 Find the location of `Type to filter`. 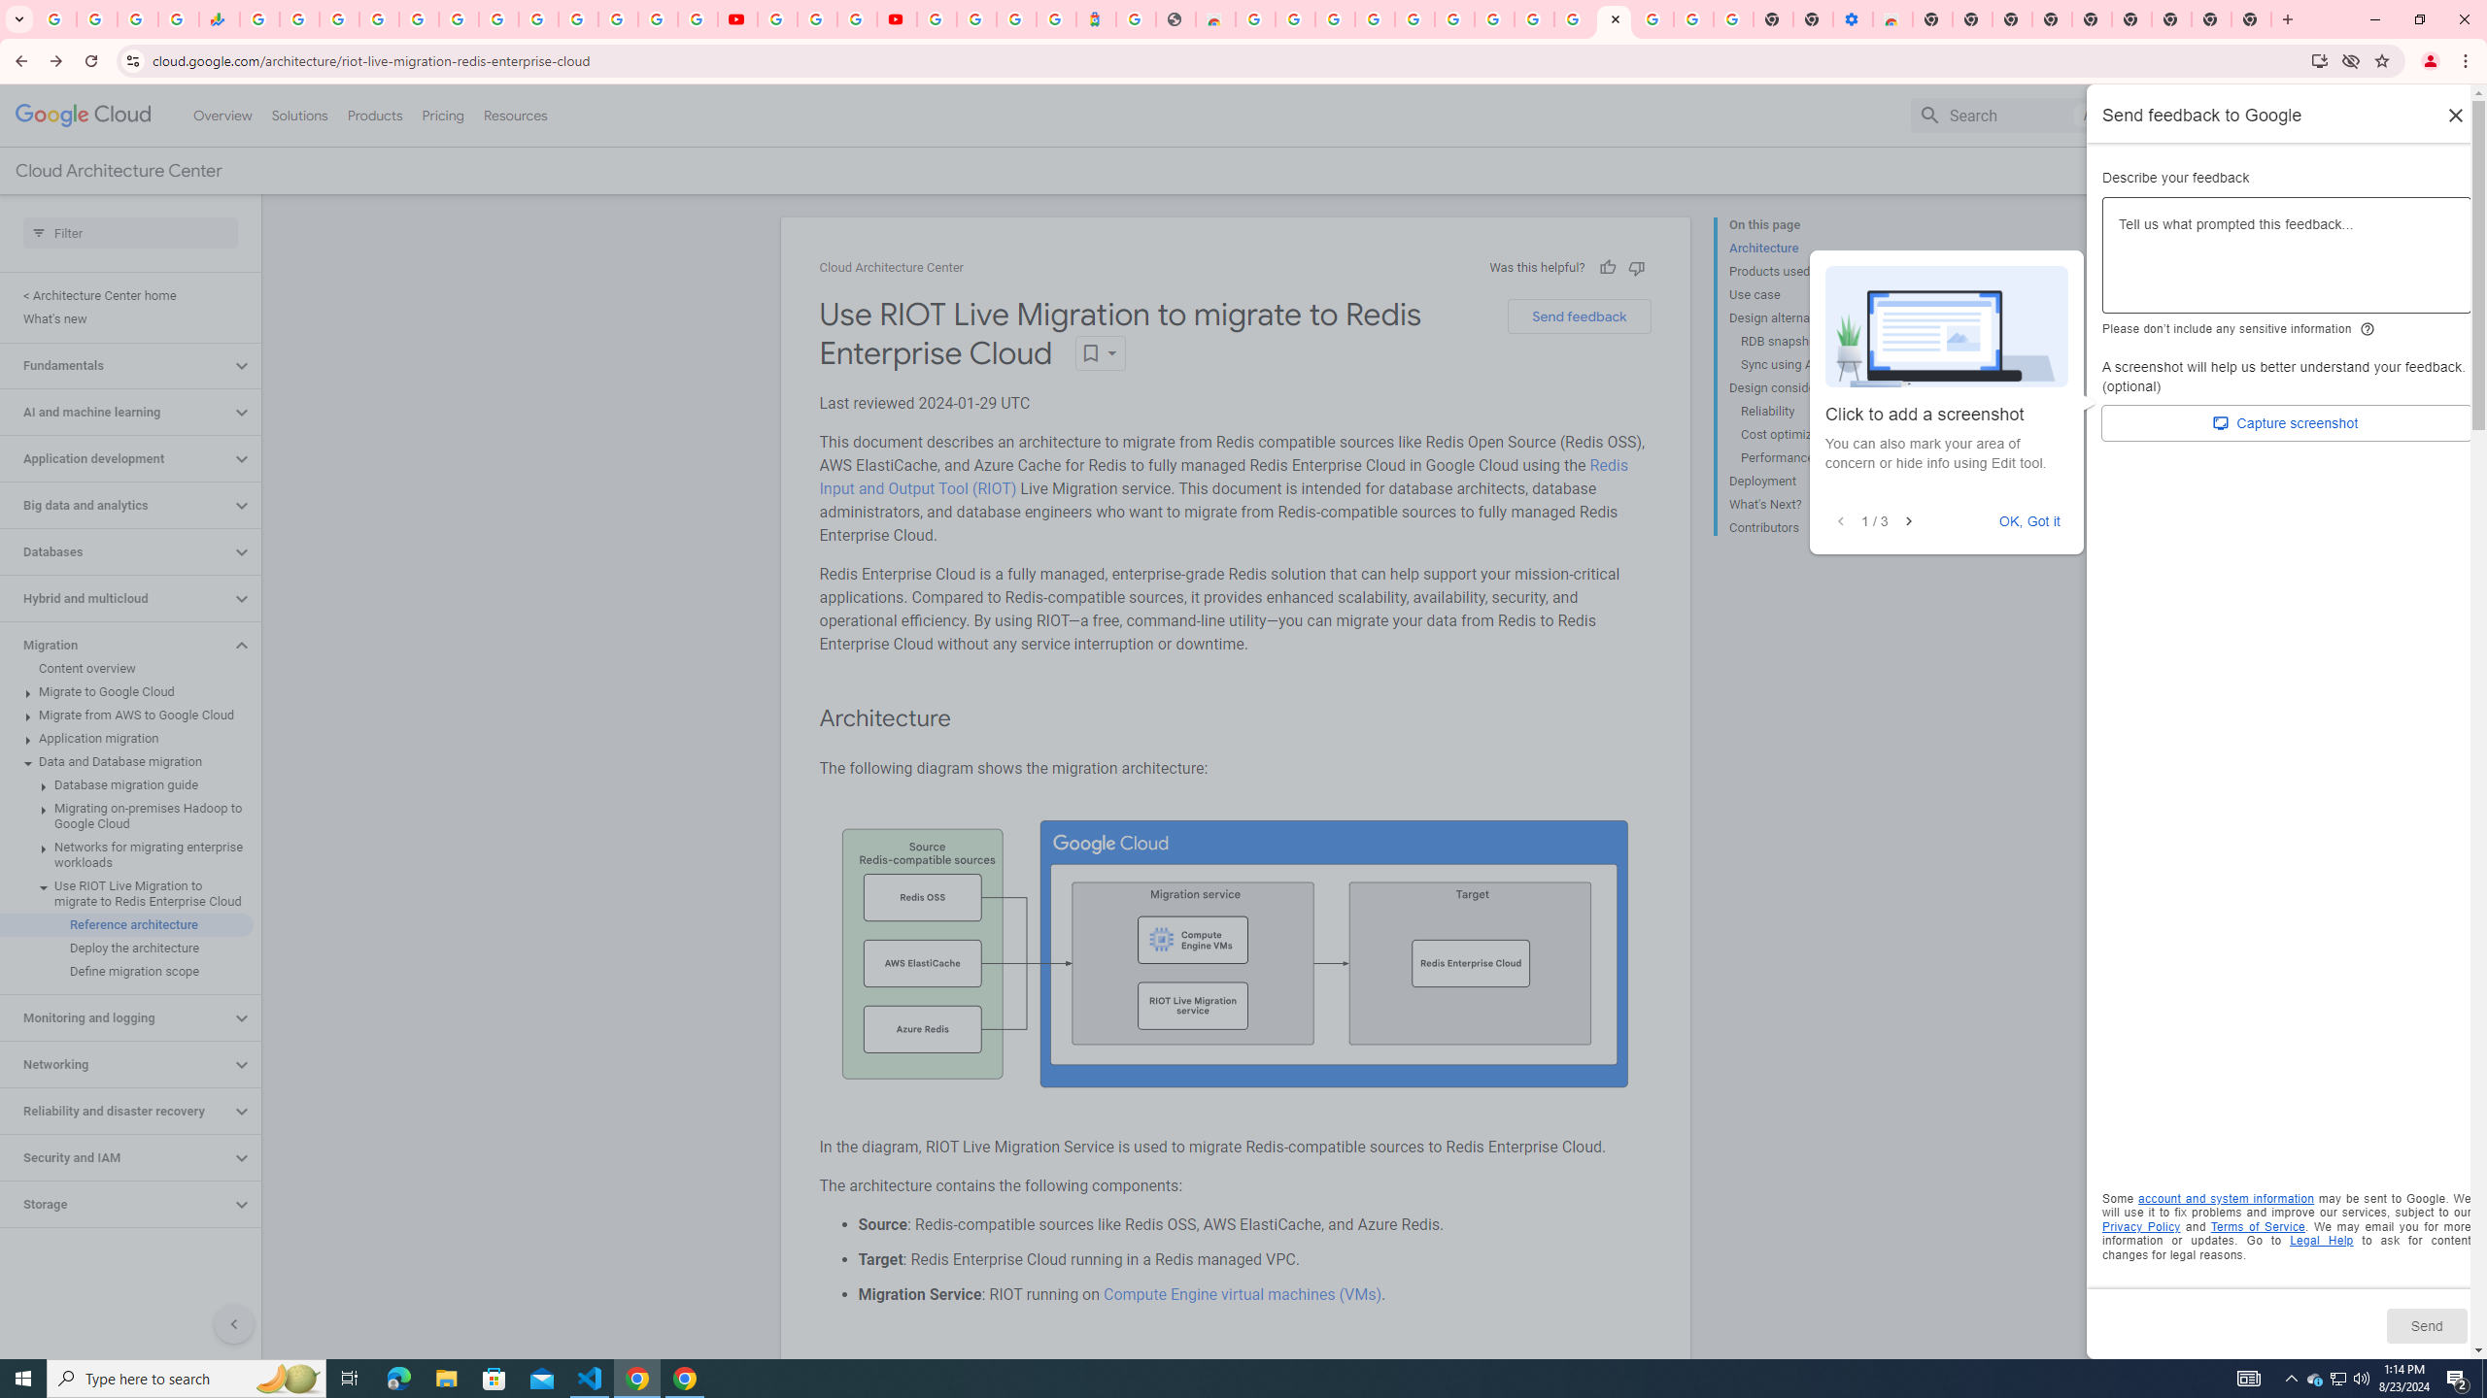

Type to filter is located at coordinates (130, 233).